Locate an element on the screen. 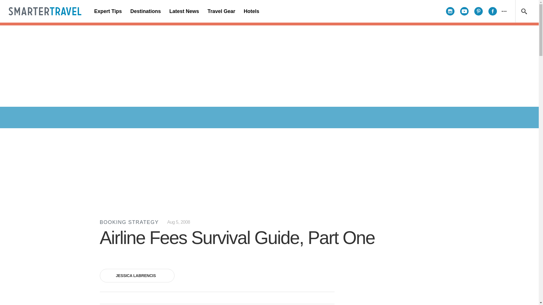 The image size is (543, 305). Travel Gear is located at coordinates (221, 11).